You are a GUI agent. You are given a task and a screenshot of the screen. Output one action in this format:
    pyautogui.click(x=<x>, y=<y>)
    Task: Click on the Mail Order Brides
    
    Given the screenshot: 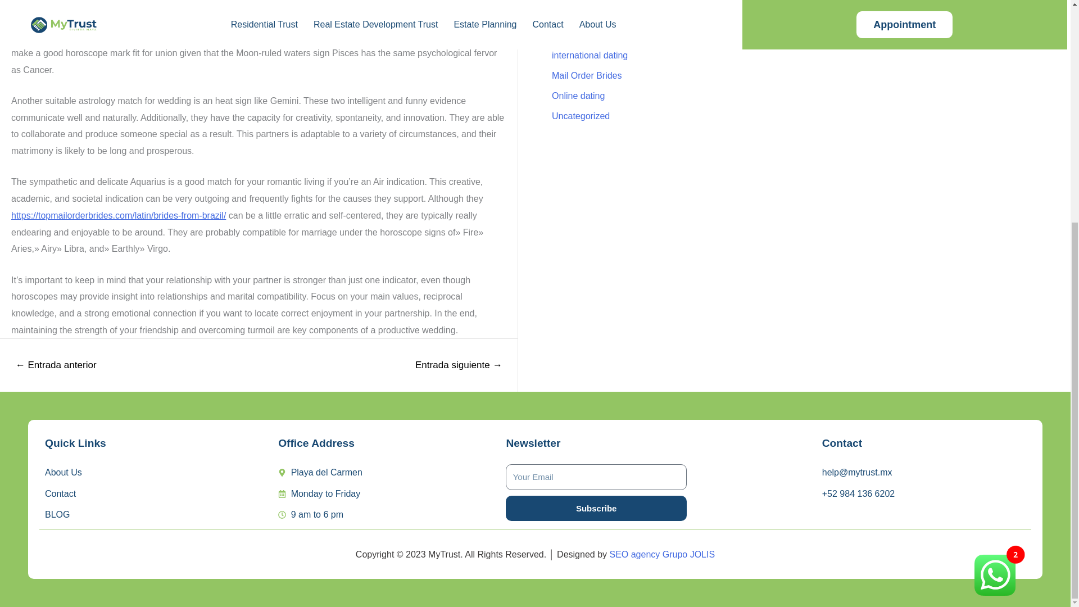 What is the action you would take?
    pyautogui.click(x=586, y=75)
    